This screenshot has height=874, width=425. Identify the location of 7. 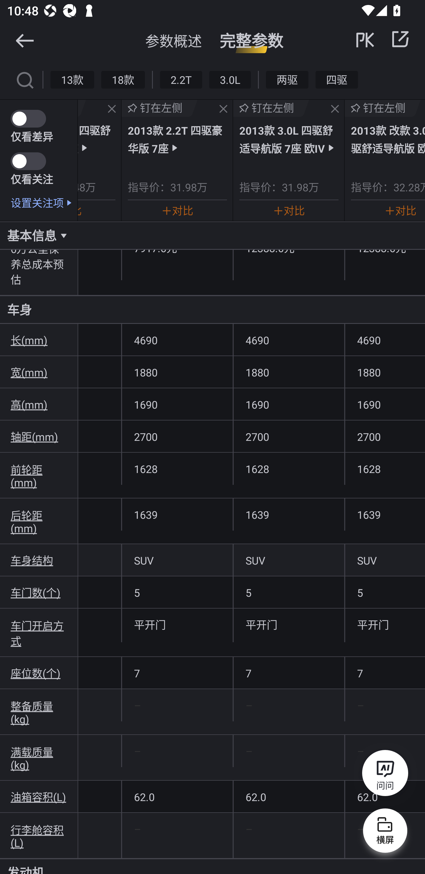
(289, 673).